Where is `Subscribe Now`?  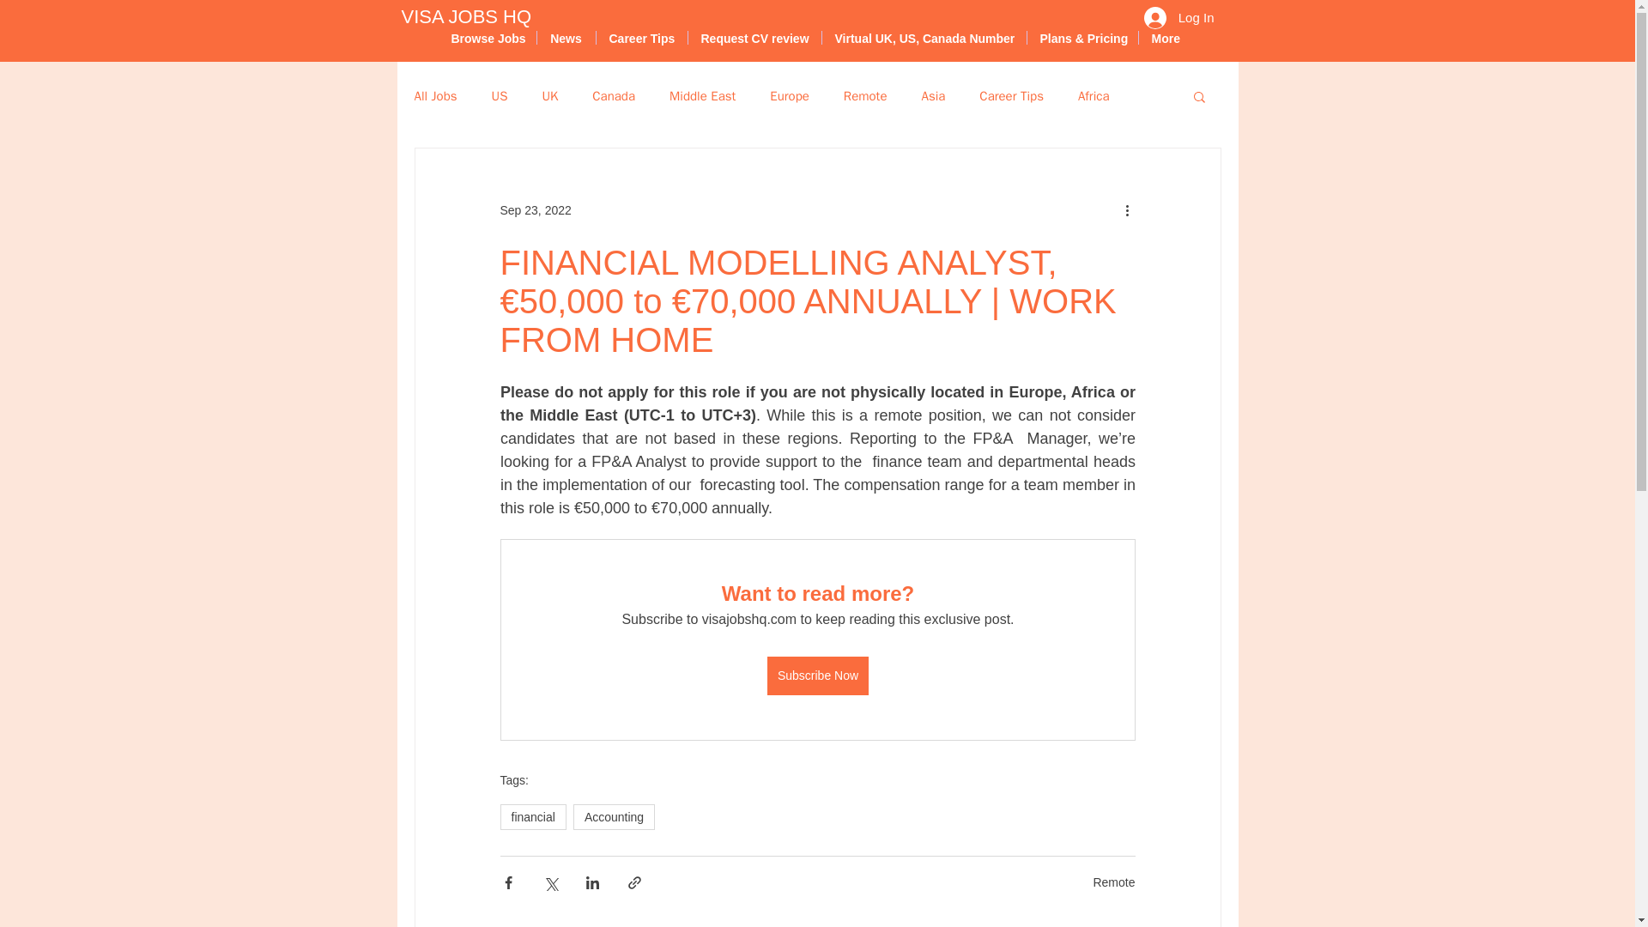
Subscribe Now is located at coordinates (817, 676).